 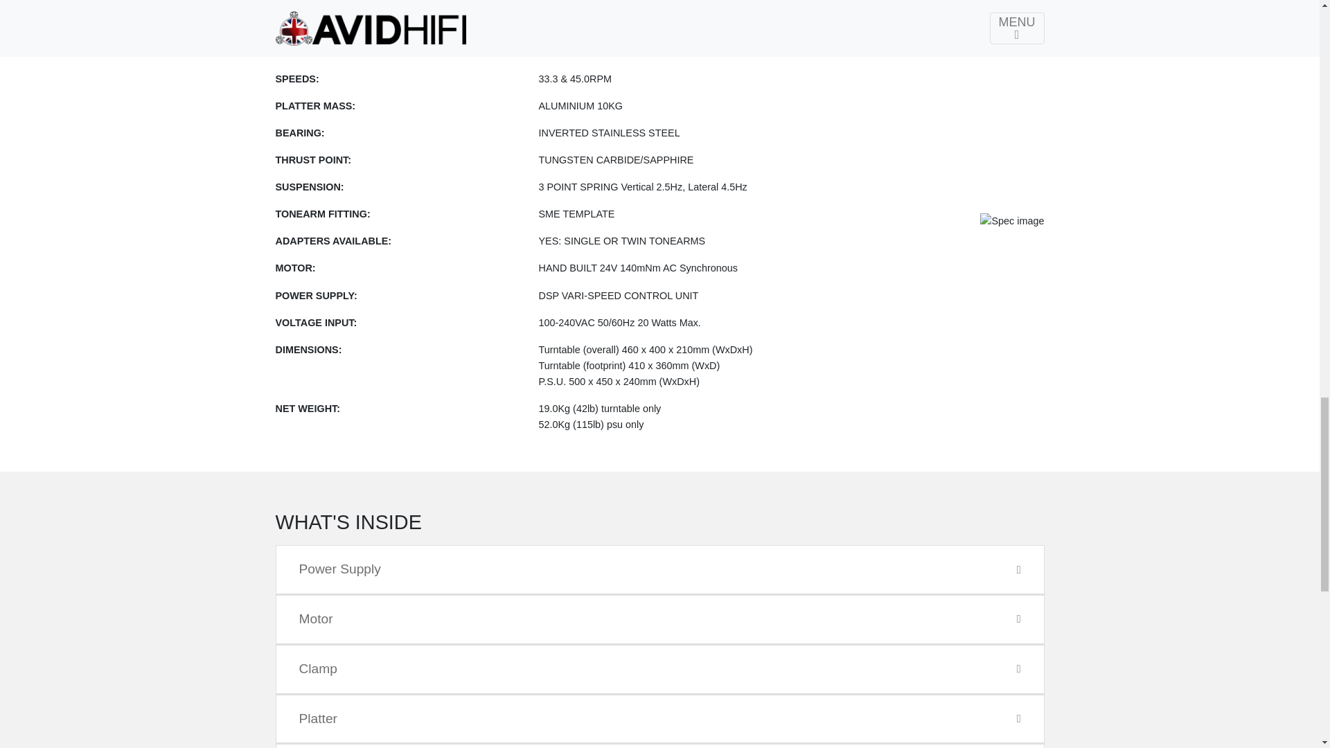 What do you see at coordinates (659, 619) in the screenshot?
I see `Motor` at bounding box center [659, 619].